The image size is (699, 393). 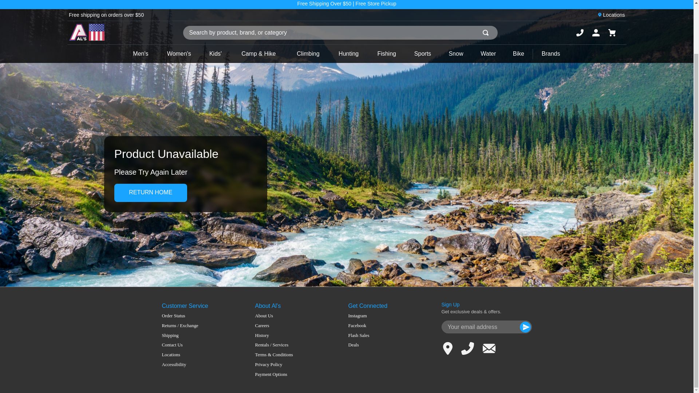 What do you see at coordinates (179, 354) in the screenshot?
I see `Locations` at bounding box center [179, 354].